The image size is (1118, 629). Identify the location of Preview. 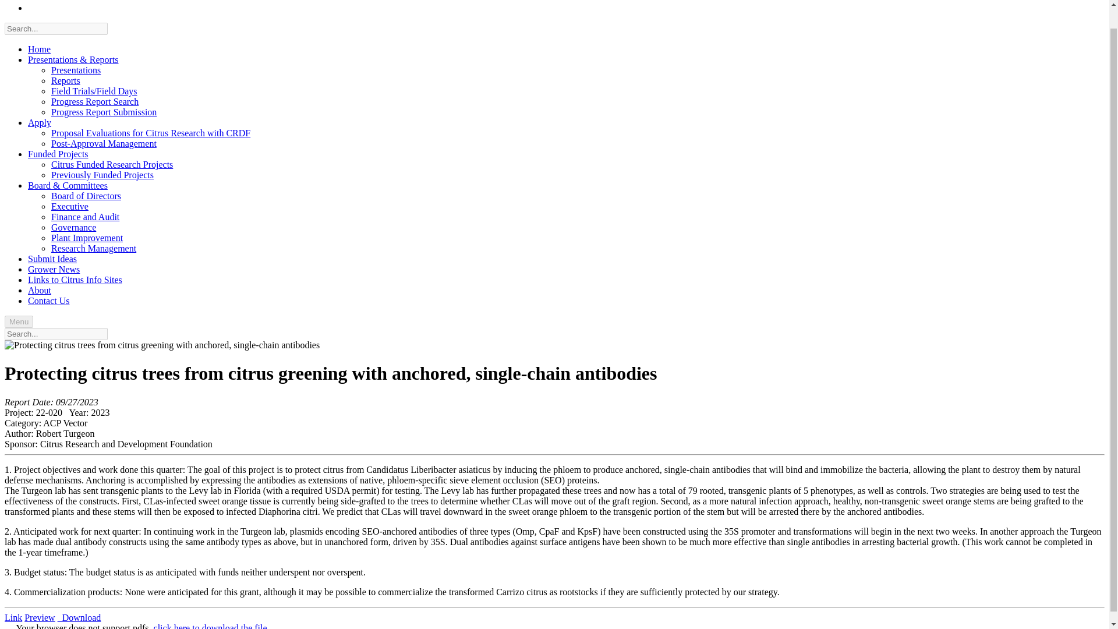
(40, 617).